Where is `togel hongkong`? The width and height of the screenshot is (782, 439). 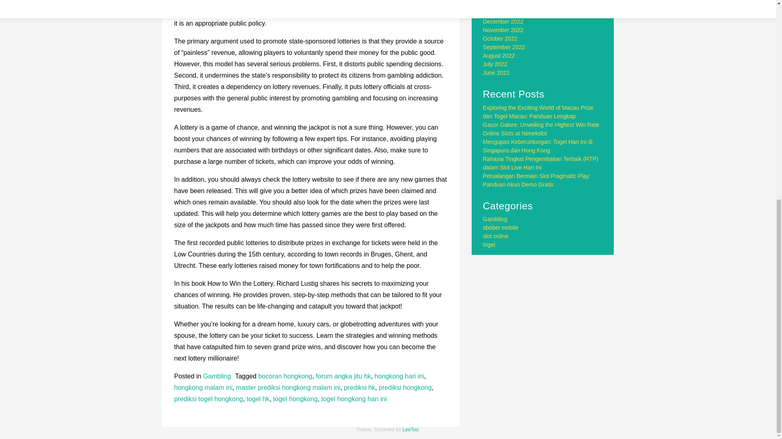 togel hongkong is located at coordinates (295, 399).